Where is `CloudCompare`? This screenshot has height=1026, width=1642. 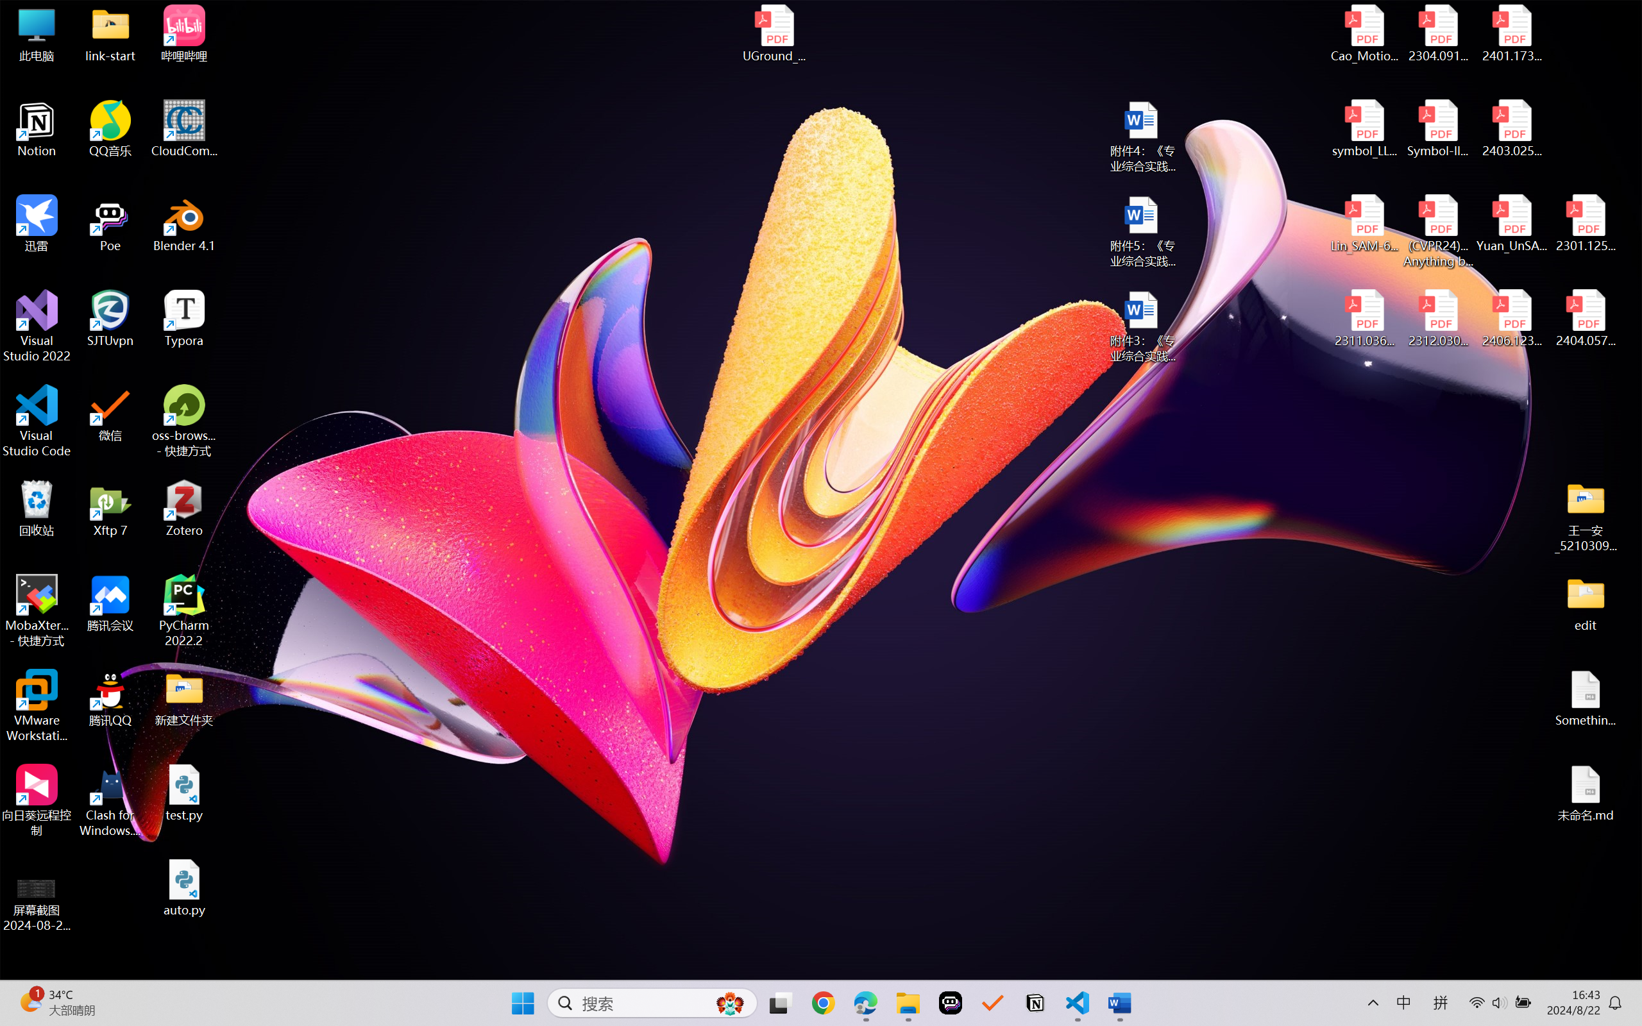 CloudCompare is located at coordinates (185, 129).